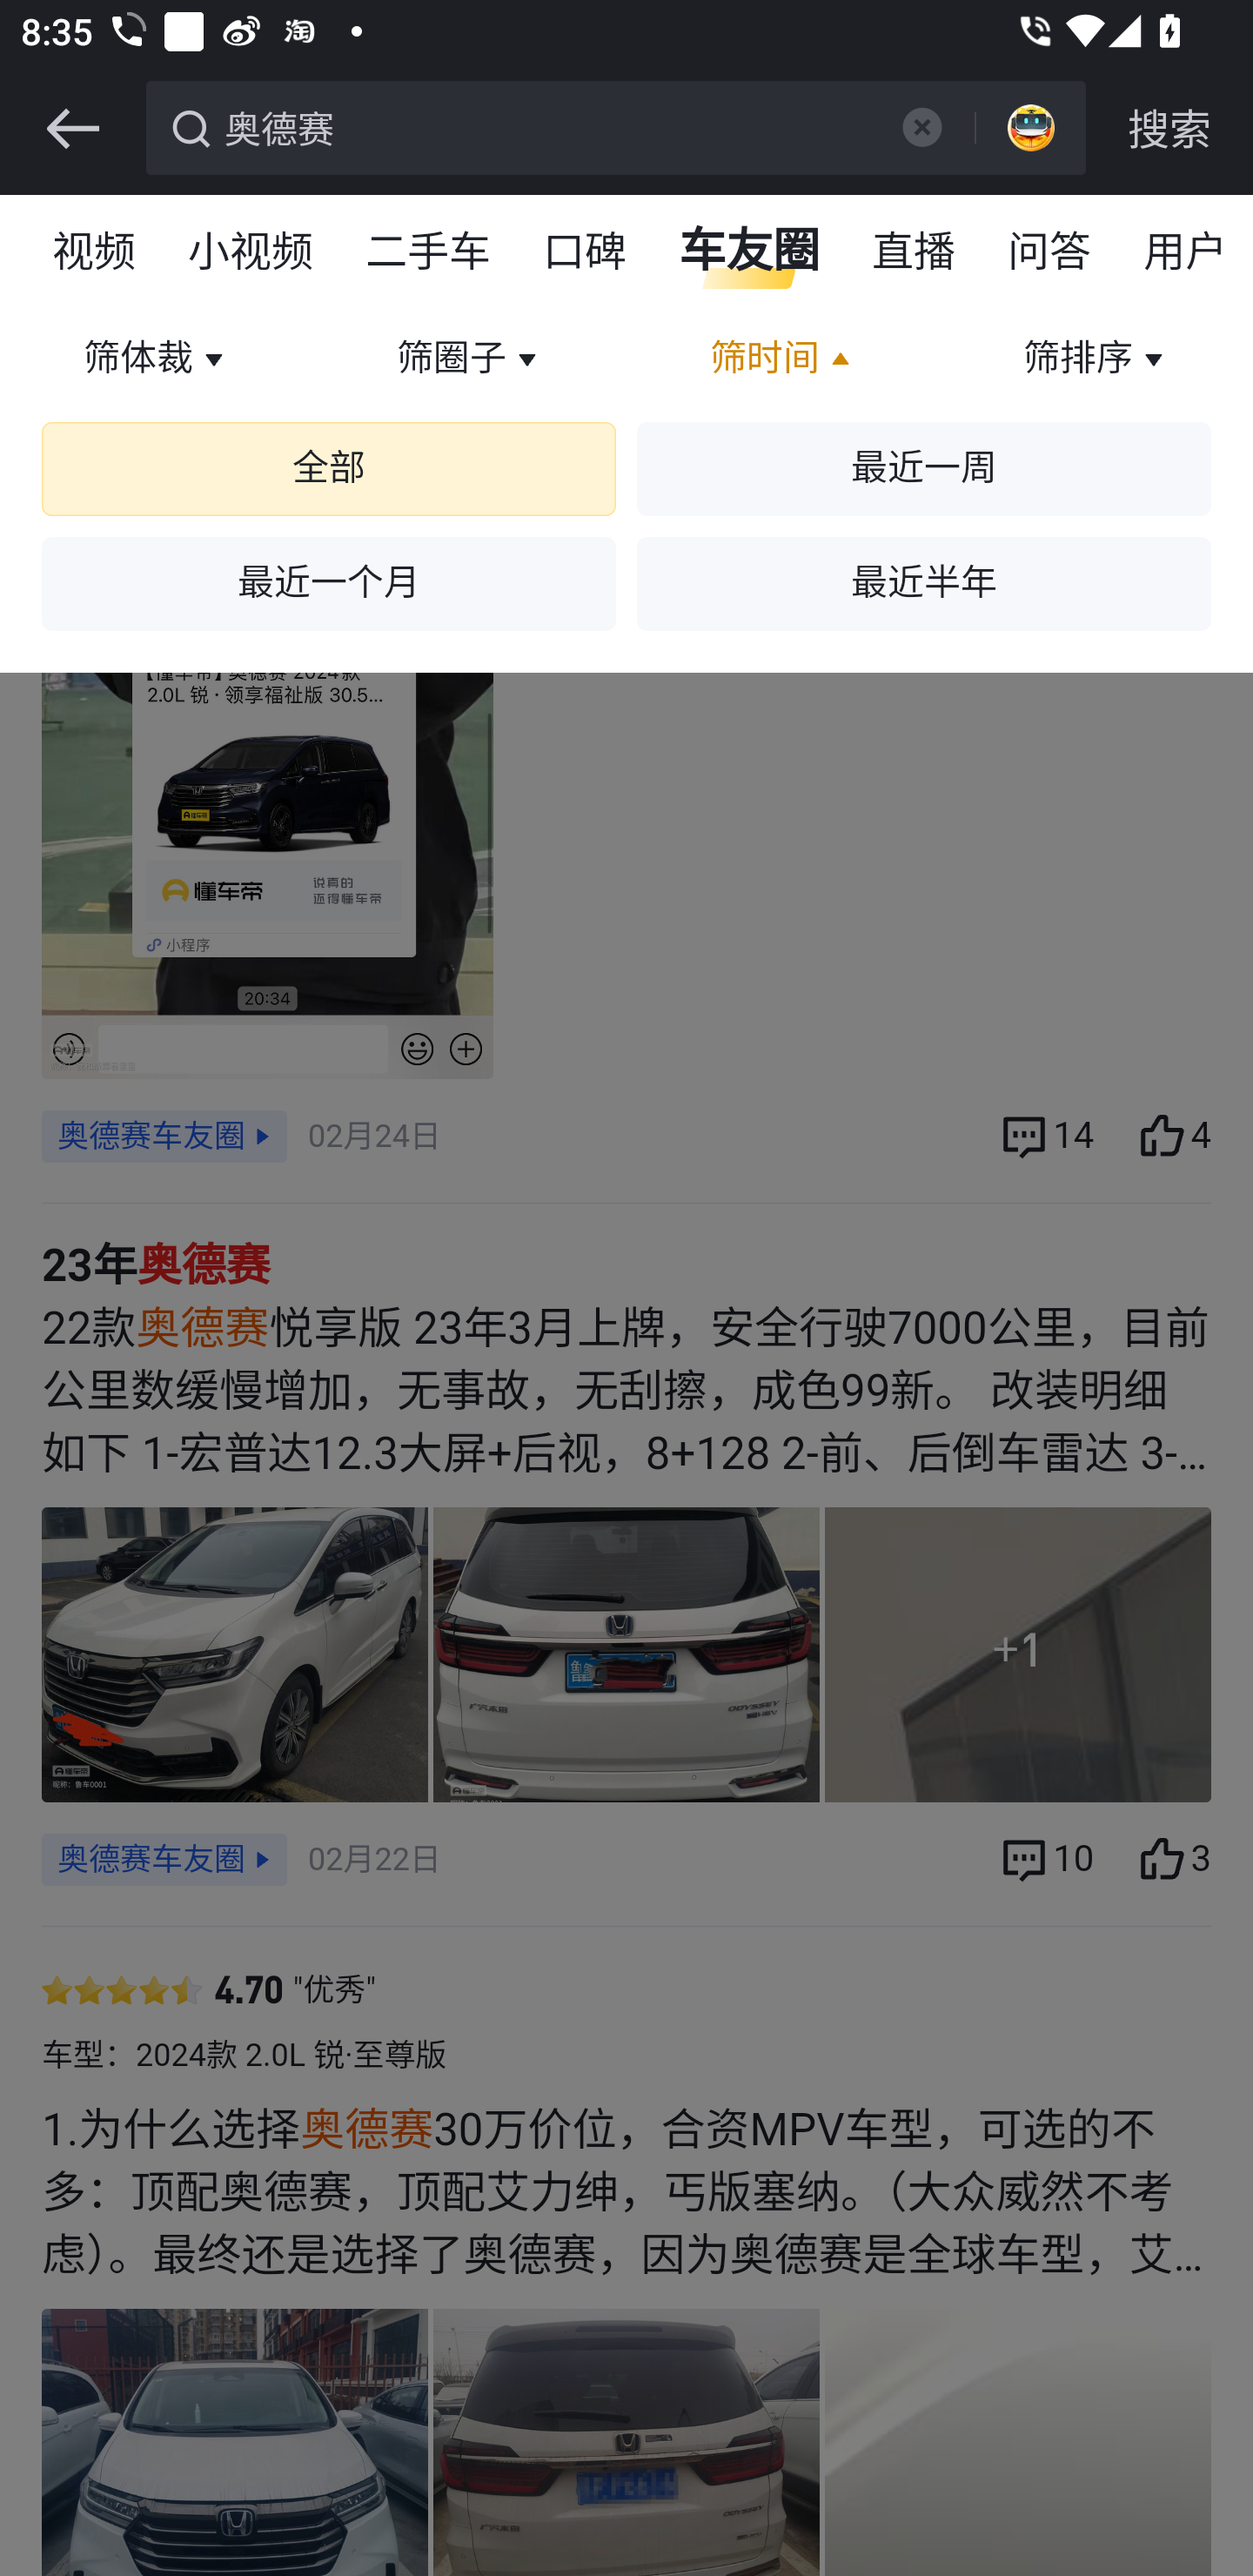 The image size is (1253, 2576). Describe the element at coordinates (586, 253) in the screenshot. I see `口碑` at that location.